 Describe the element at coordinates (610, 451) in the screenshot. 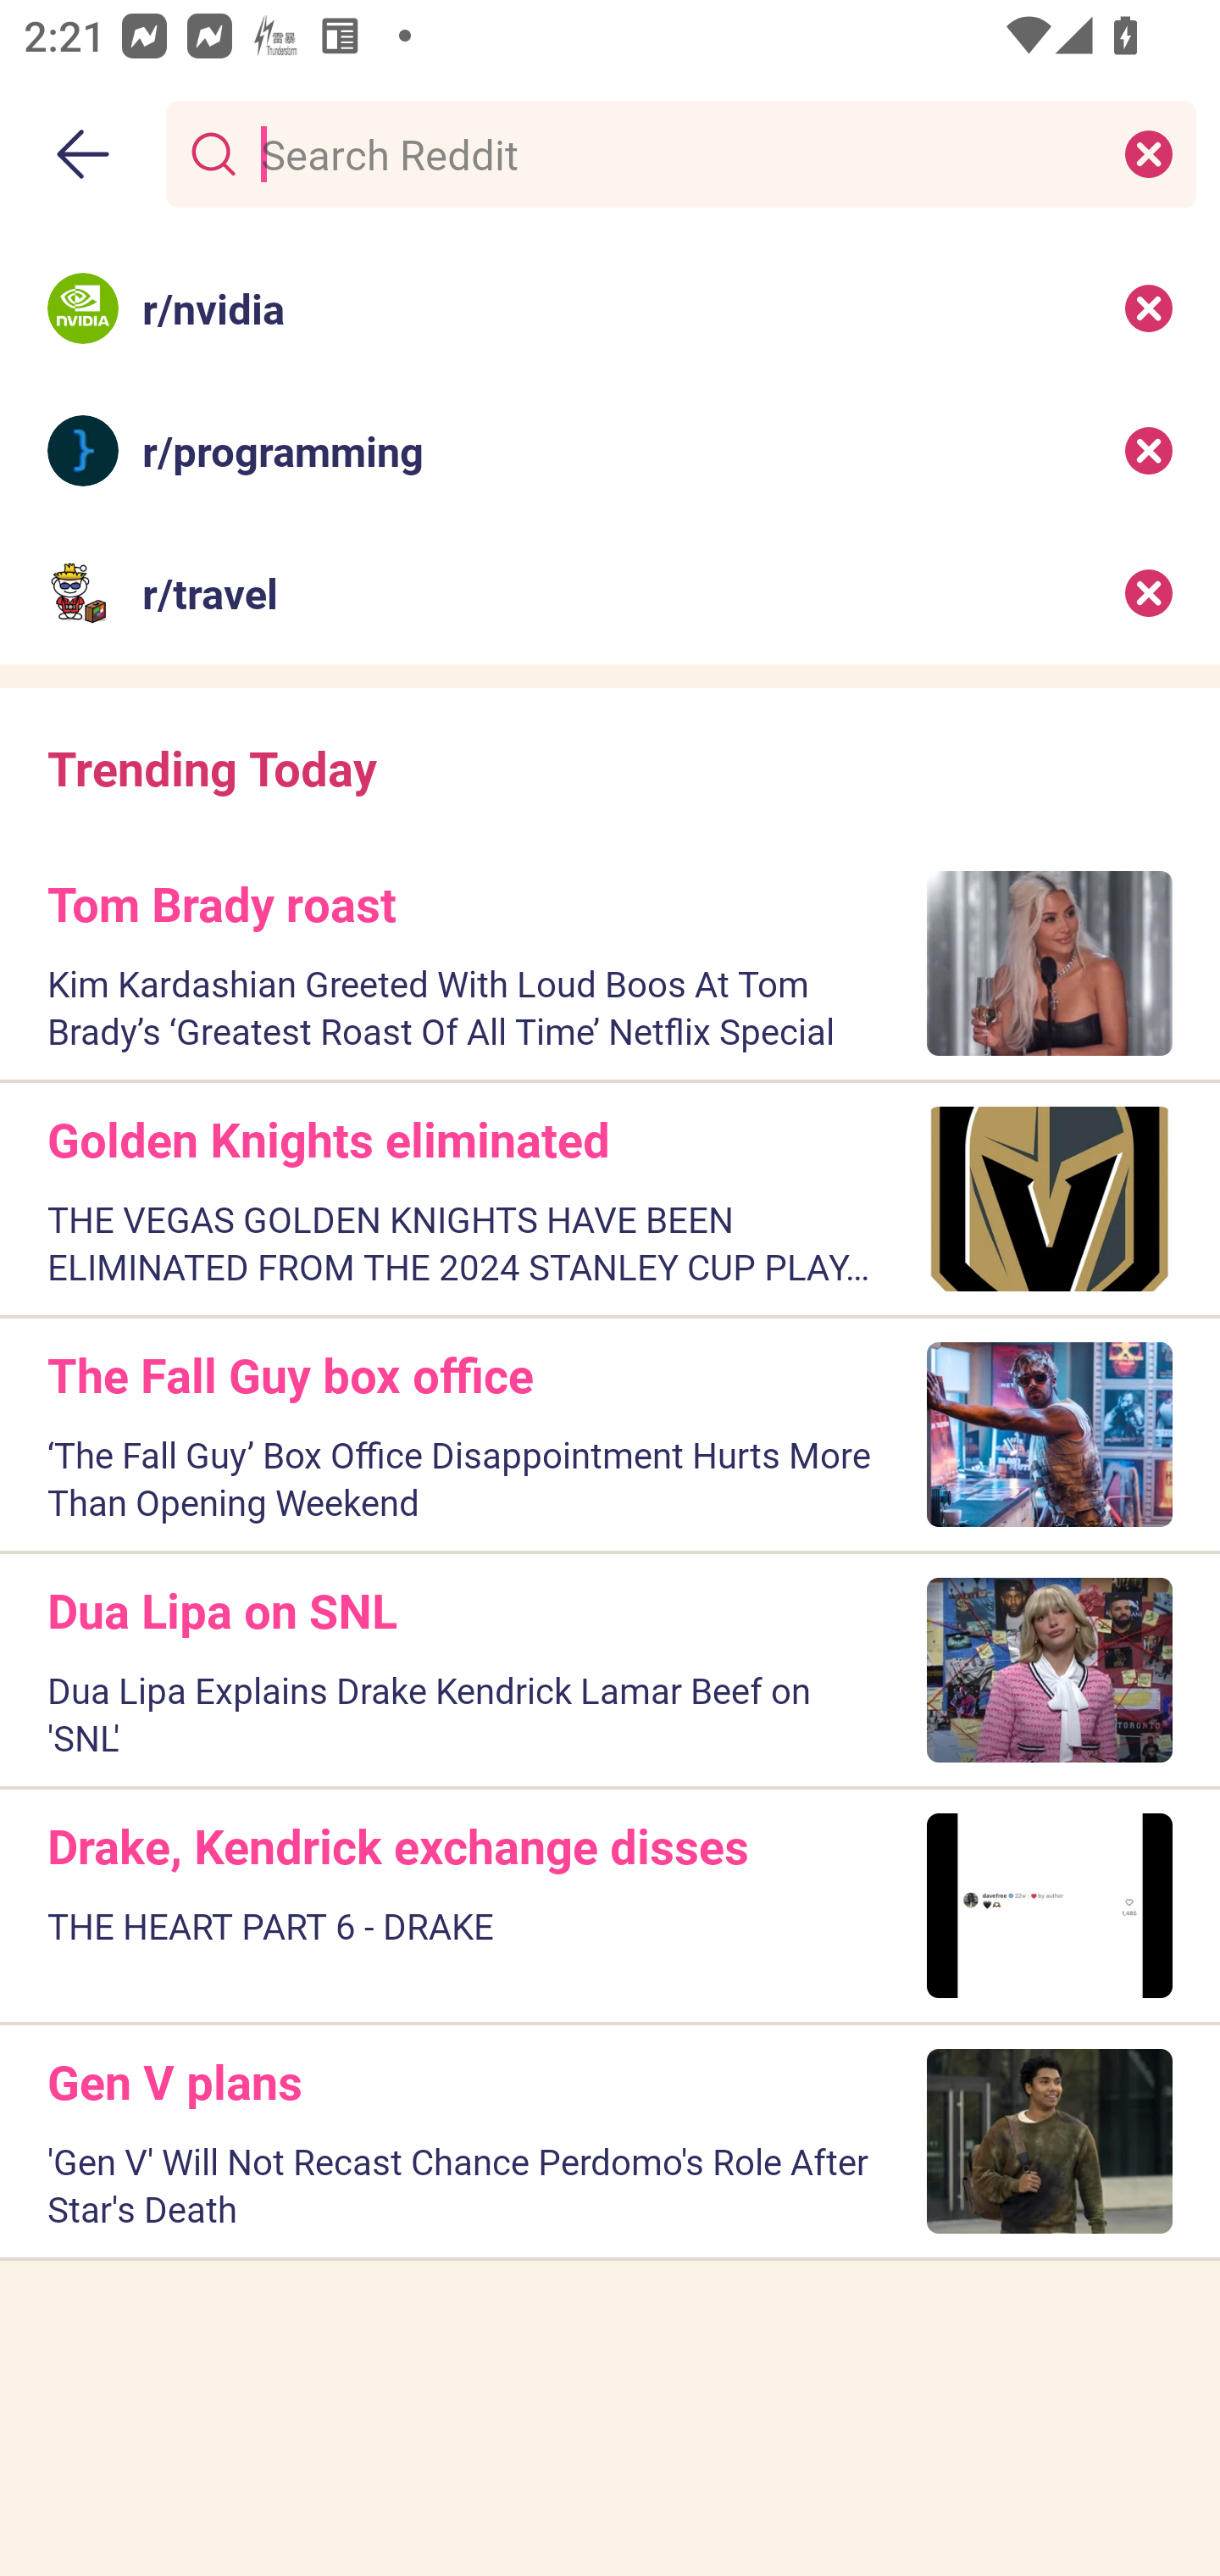

I see `r/programming Recent search: r/programming Remove` at that location.